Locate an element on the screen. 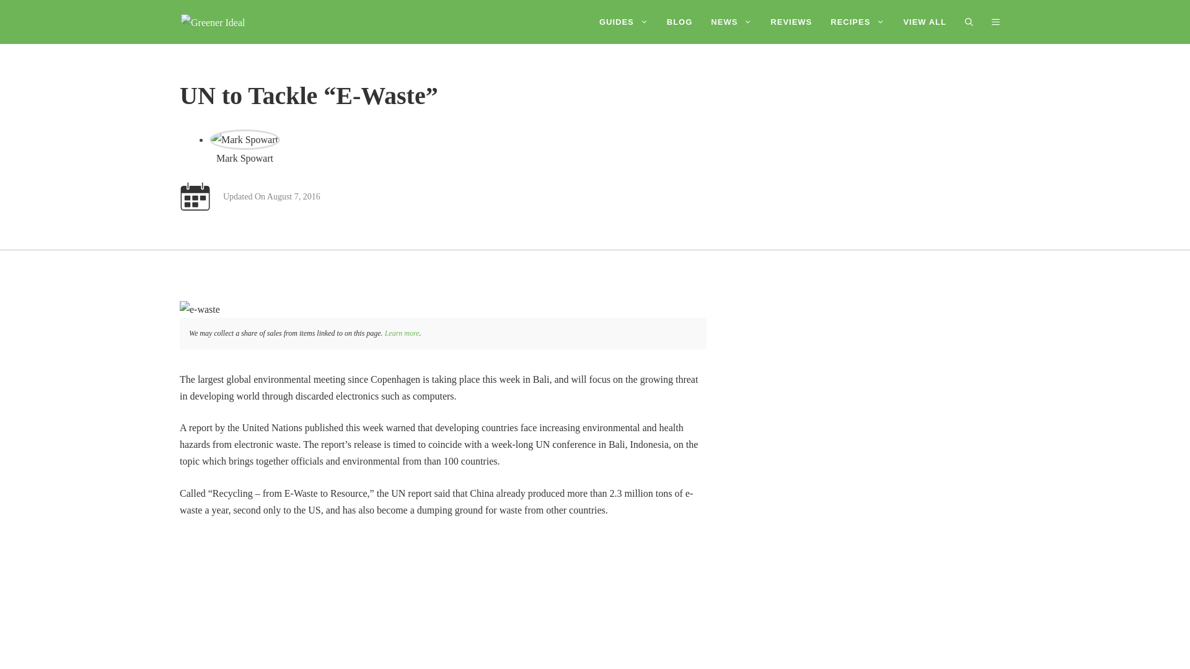 This screenshot has height=669, width=1190. REVIEWS is located at coordinates (791, 22).